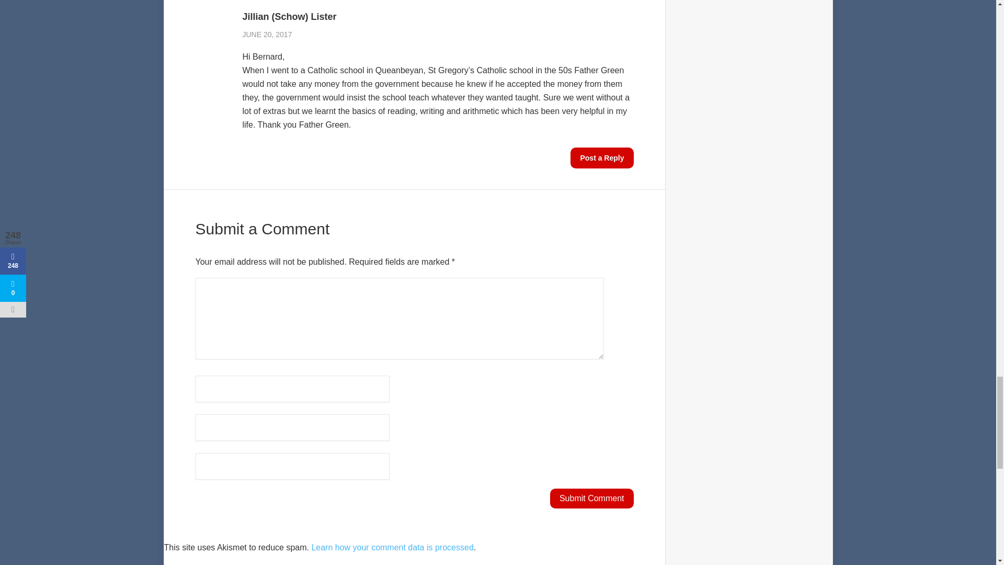 The height and width of the screenshot is (565, 1004). I want to click on Submit Comment, so click(592, 499).